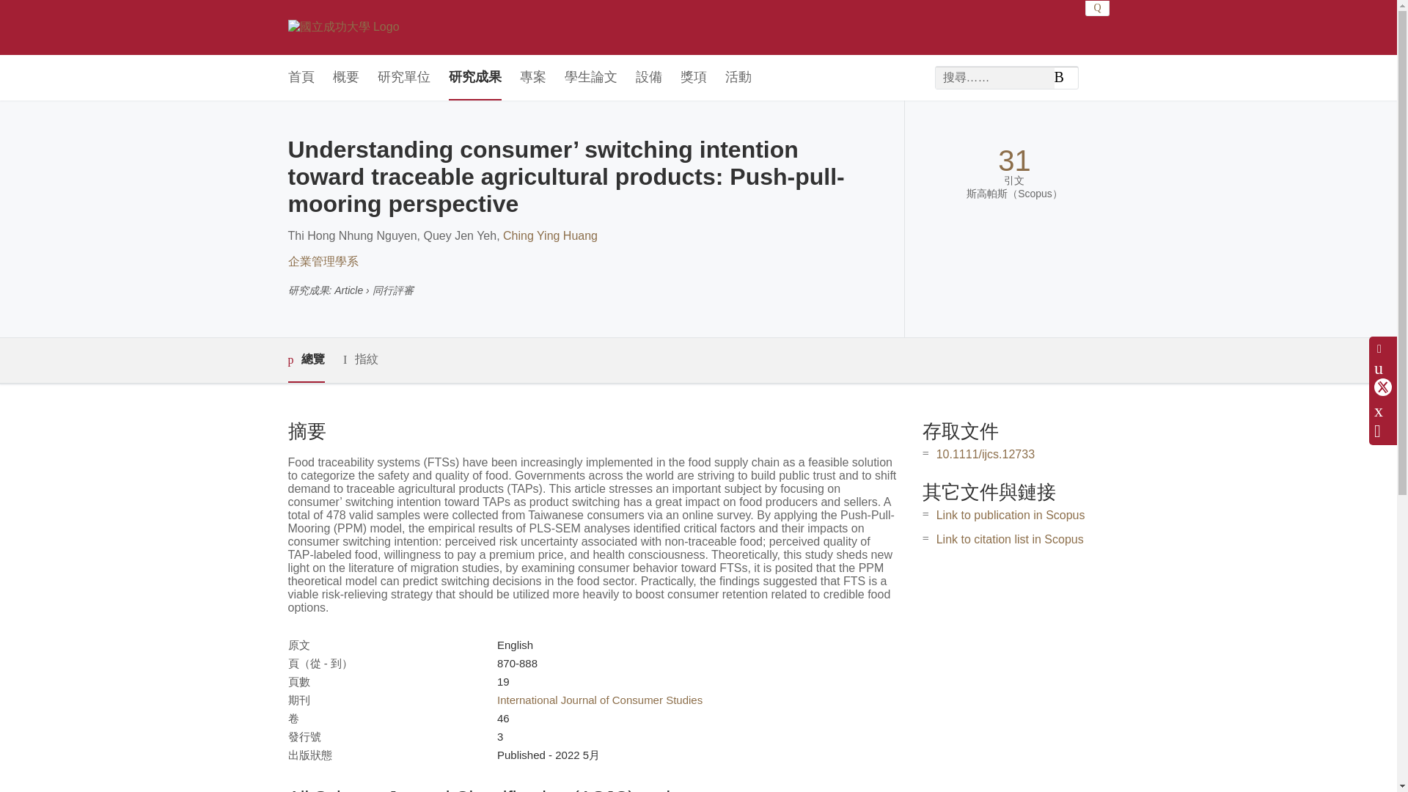 This screenshot has width=1408, height=792. Describe the element at coordinates (1011, 515) in the screenshot. I see `Link to publication in Scopus` at that location.